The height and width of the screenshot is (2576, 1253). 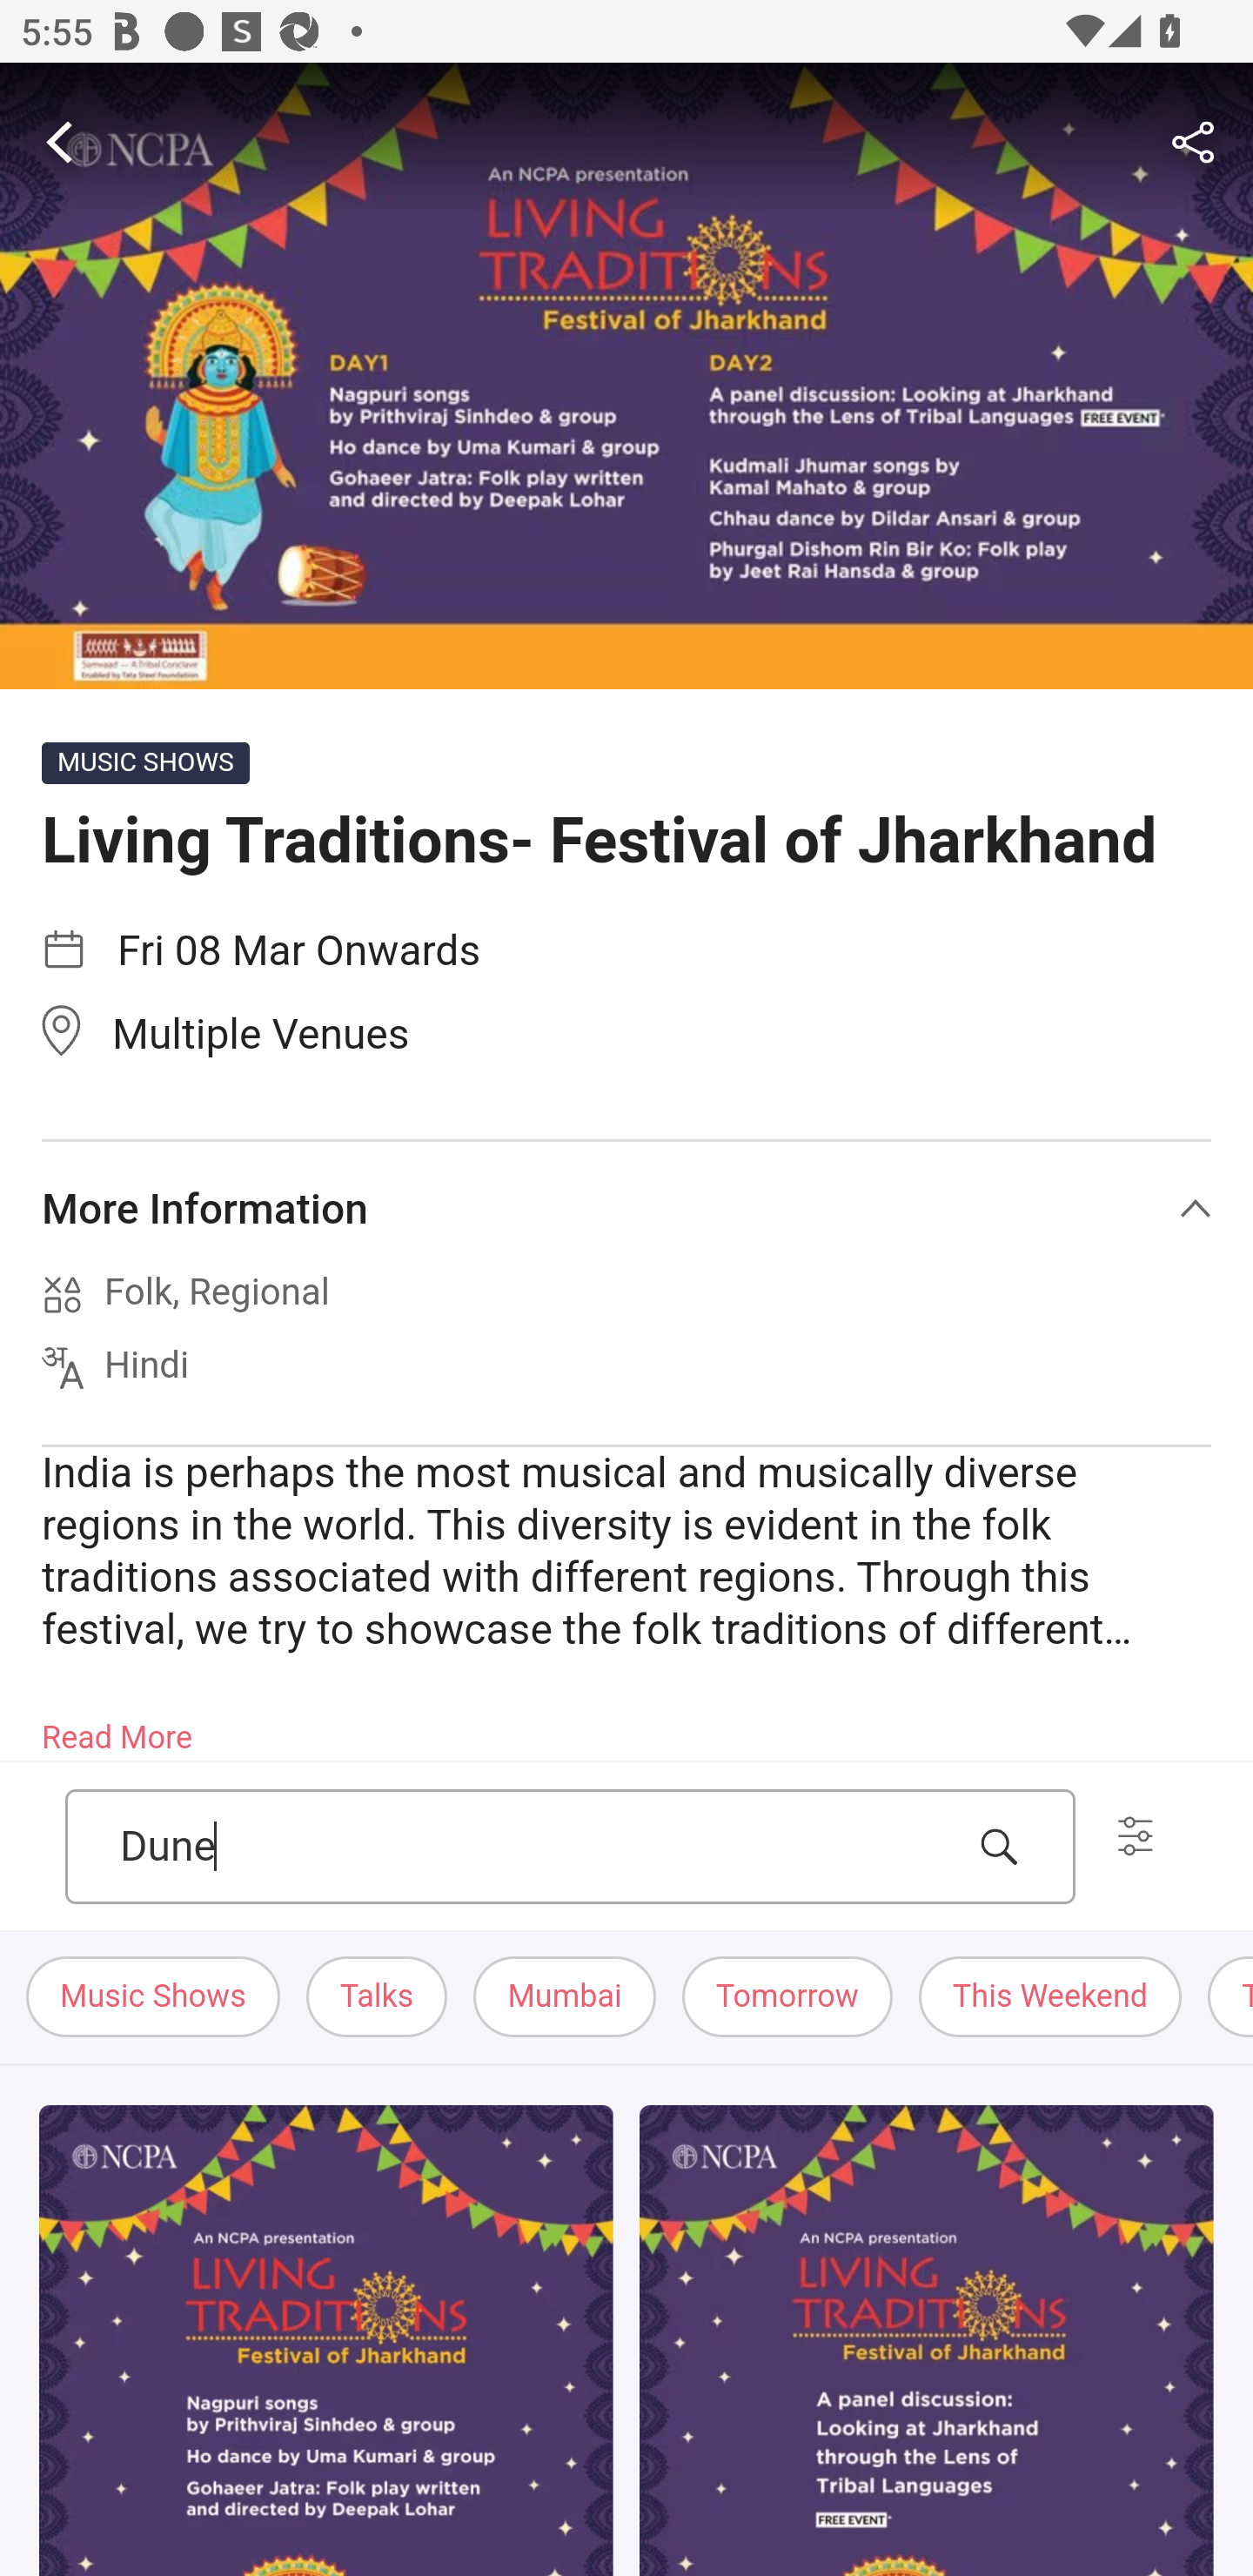 What do you see at coordinates (626, 1209) in the screenshot?
I see `More Information` at bounding box center [626, 1209].